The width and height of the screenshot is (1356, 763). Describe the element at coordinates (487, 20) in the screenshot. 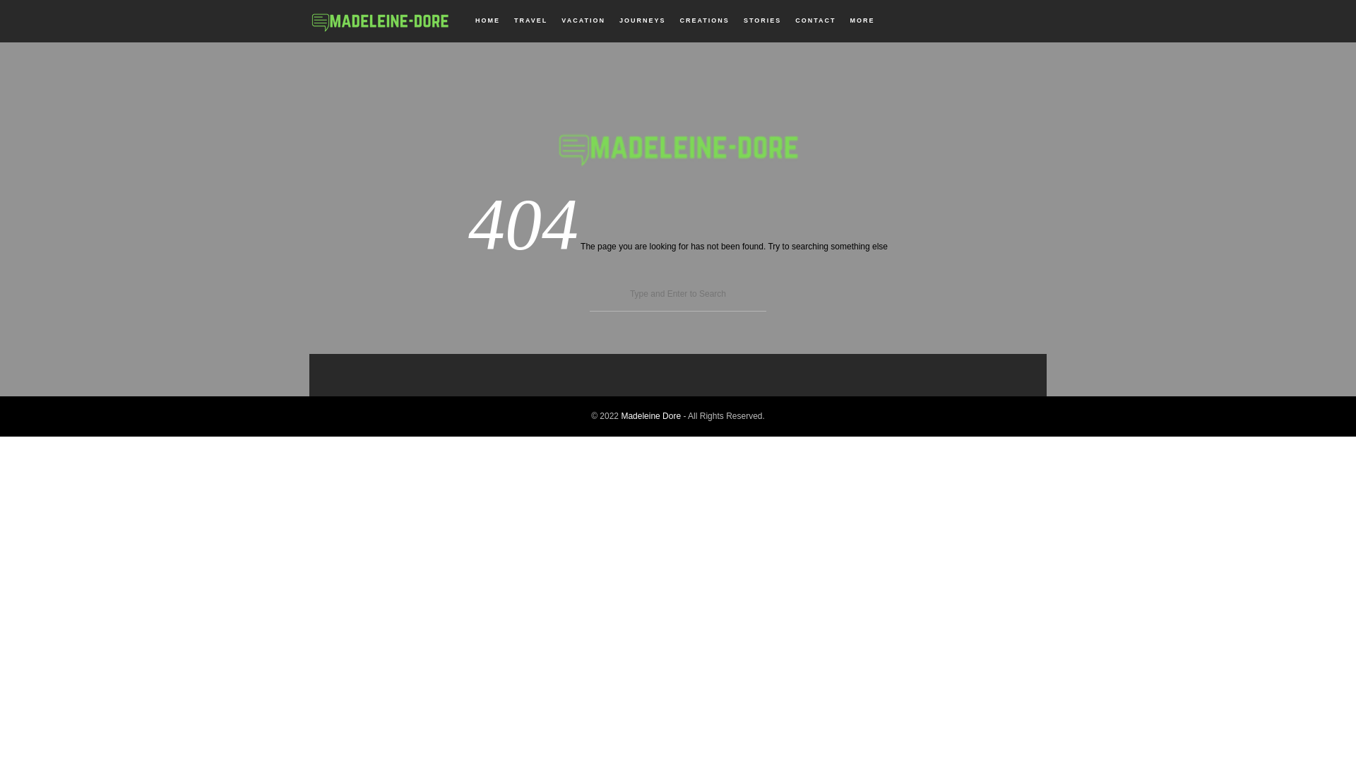

I see `HOME` at that location.